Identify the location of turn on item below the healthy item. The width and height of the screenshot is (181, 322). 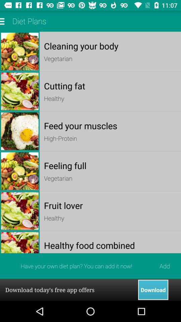
(110, 245).